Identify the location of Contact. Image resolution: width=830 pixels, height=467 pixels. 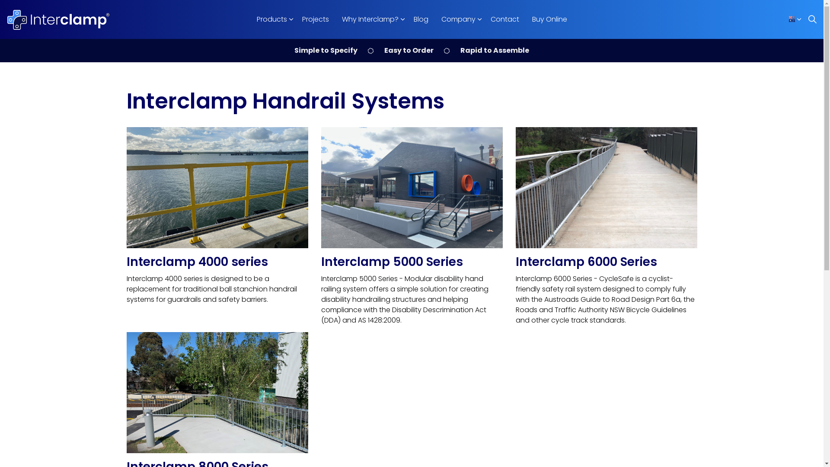
(505, 19).